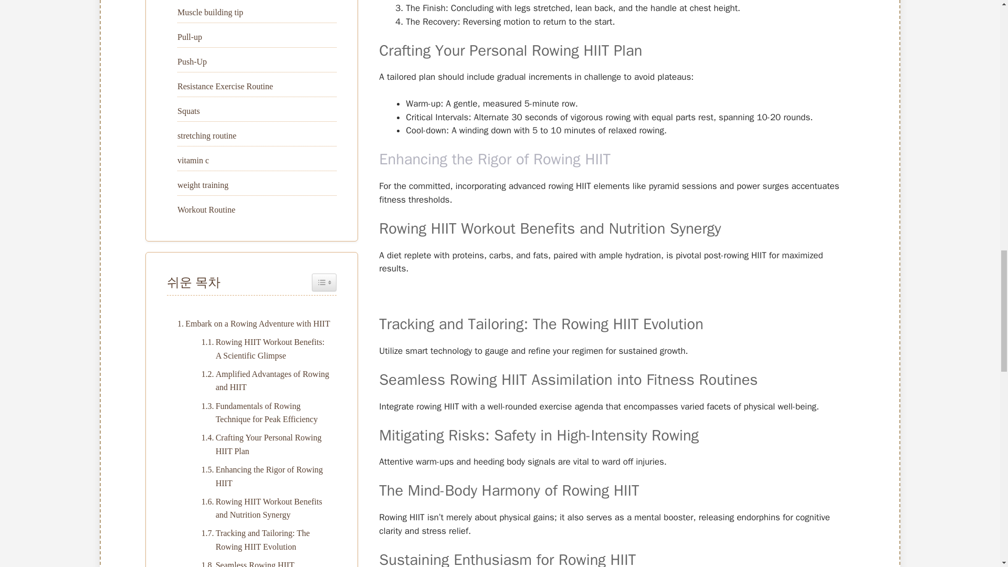  Describe the element at coordinates (495, 159) in the screenshot. I see `Enhancing the Rigor of Rowing HIIT` at that location.